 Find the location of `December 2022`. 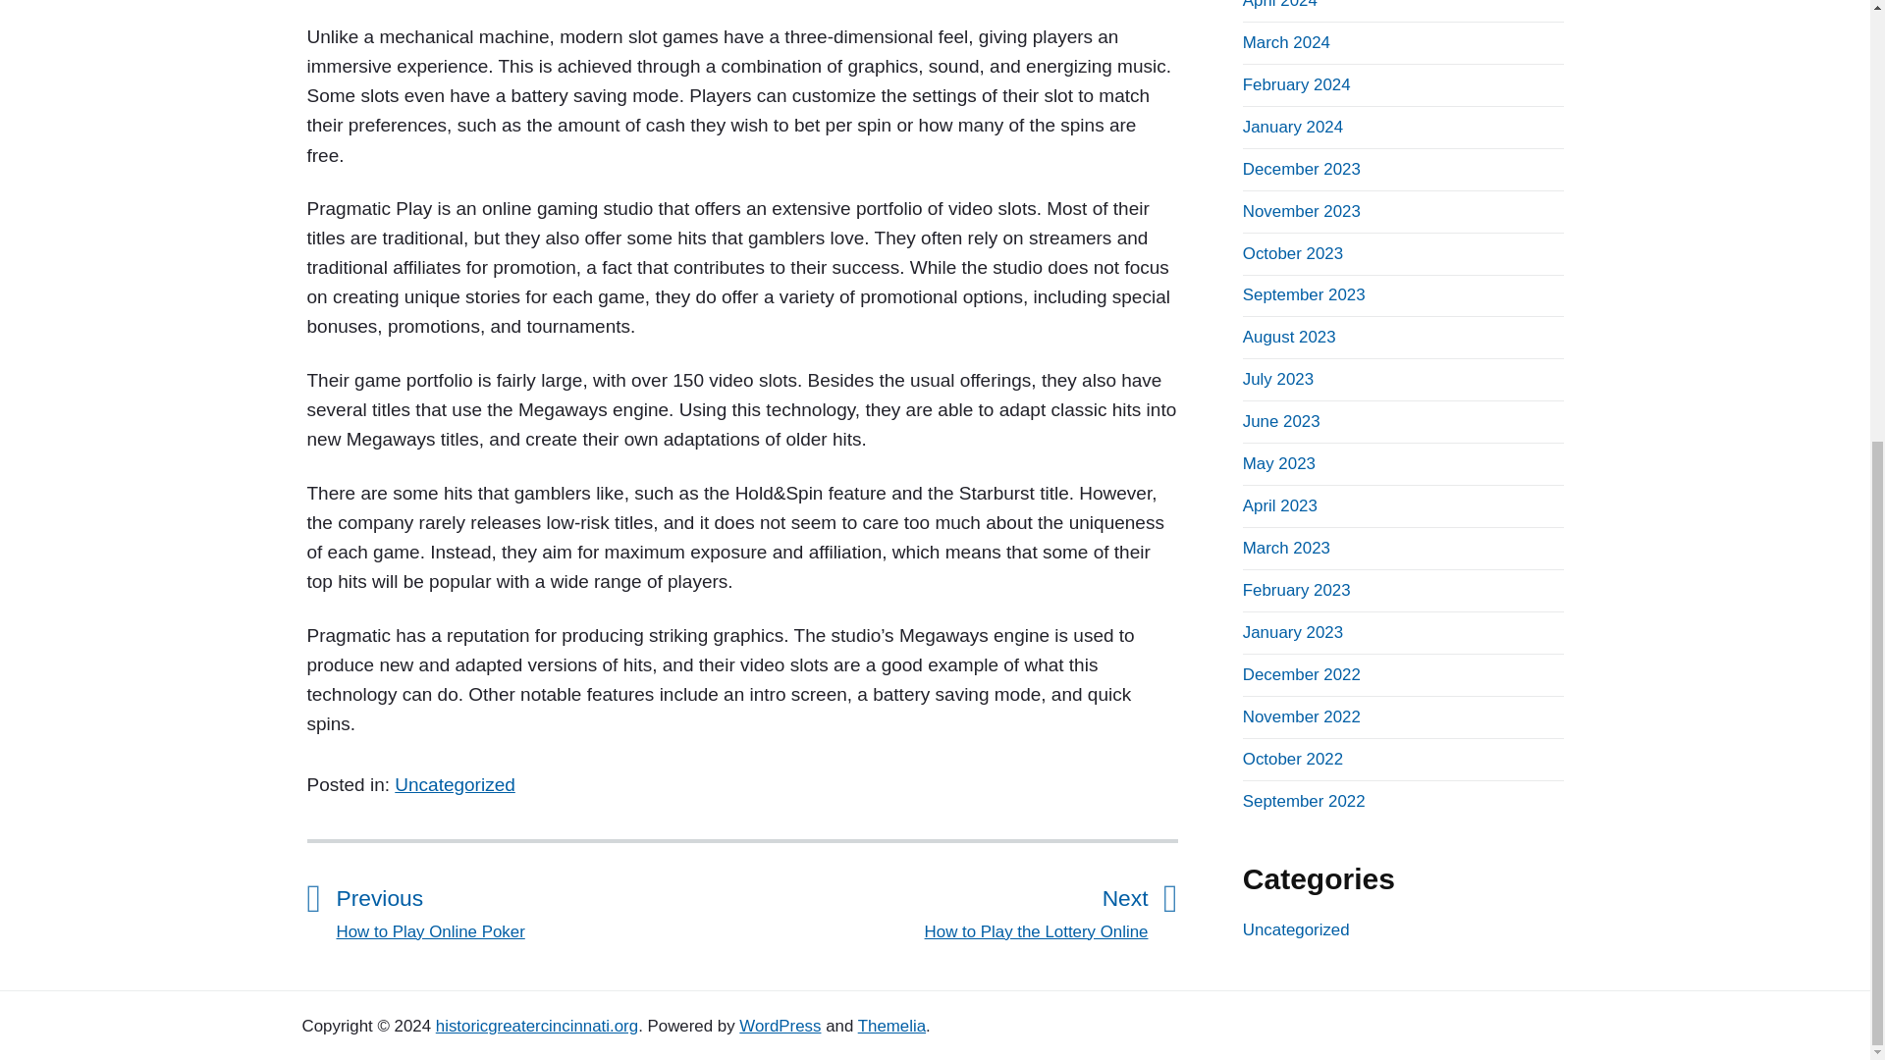

December 2022 is located at coordinates (1289, 337).